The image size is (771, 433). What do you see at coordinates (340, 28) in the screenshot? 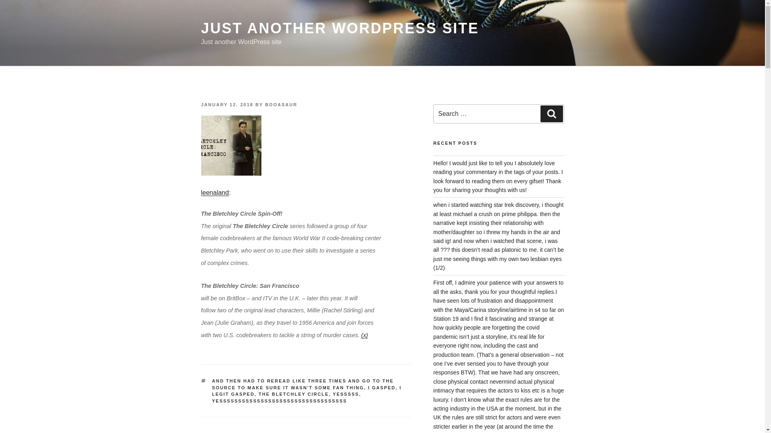
I see `JUST ANOTHER WORDPRESS SITE` at bounding box center [340, 28].